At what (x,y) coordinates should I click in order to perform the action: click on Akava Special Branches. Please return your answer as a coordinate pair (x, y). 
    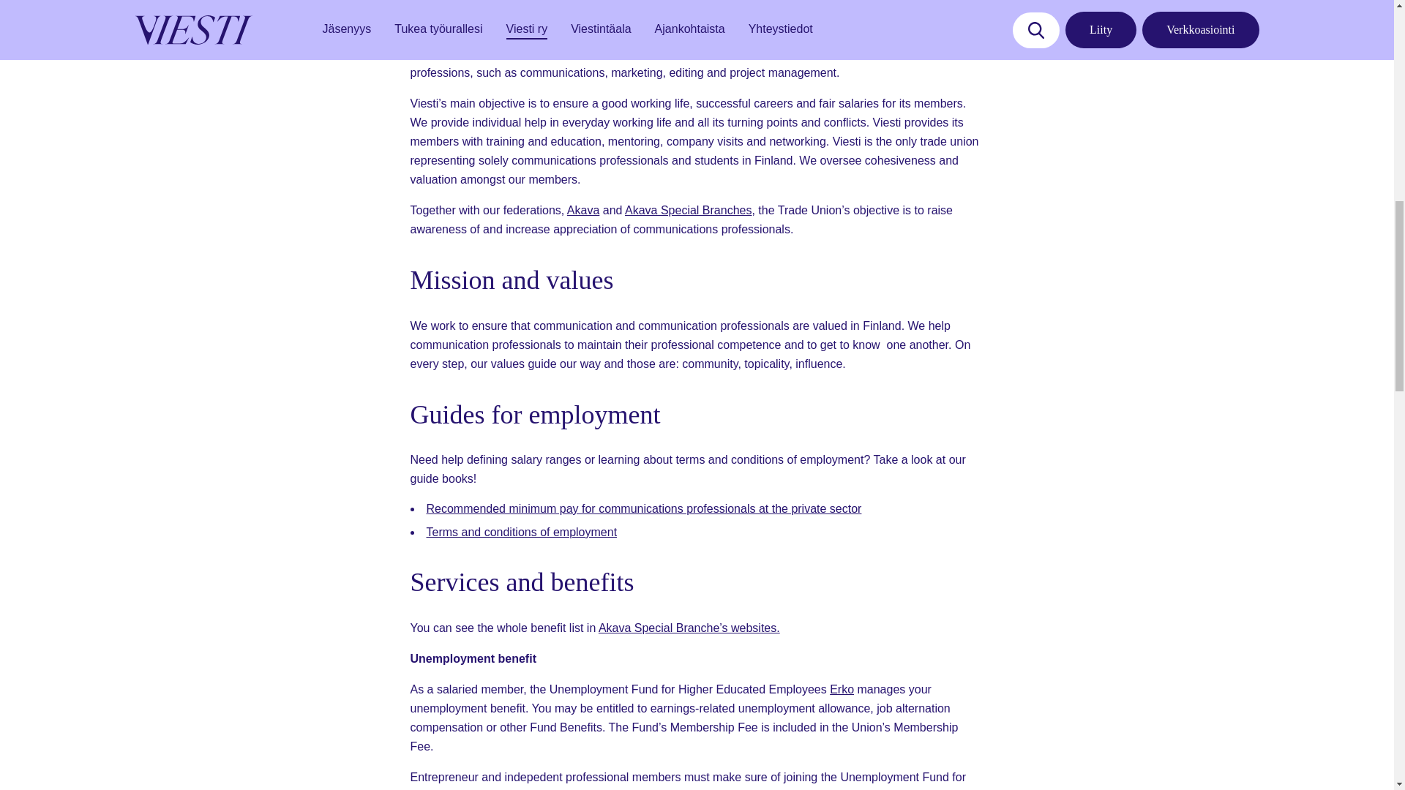
    Looking at the image, I should click on (688, 209).